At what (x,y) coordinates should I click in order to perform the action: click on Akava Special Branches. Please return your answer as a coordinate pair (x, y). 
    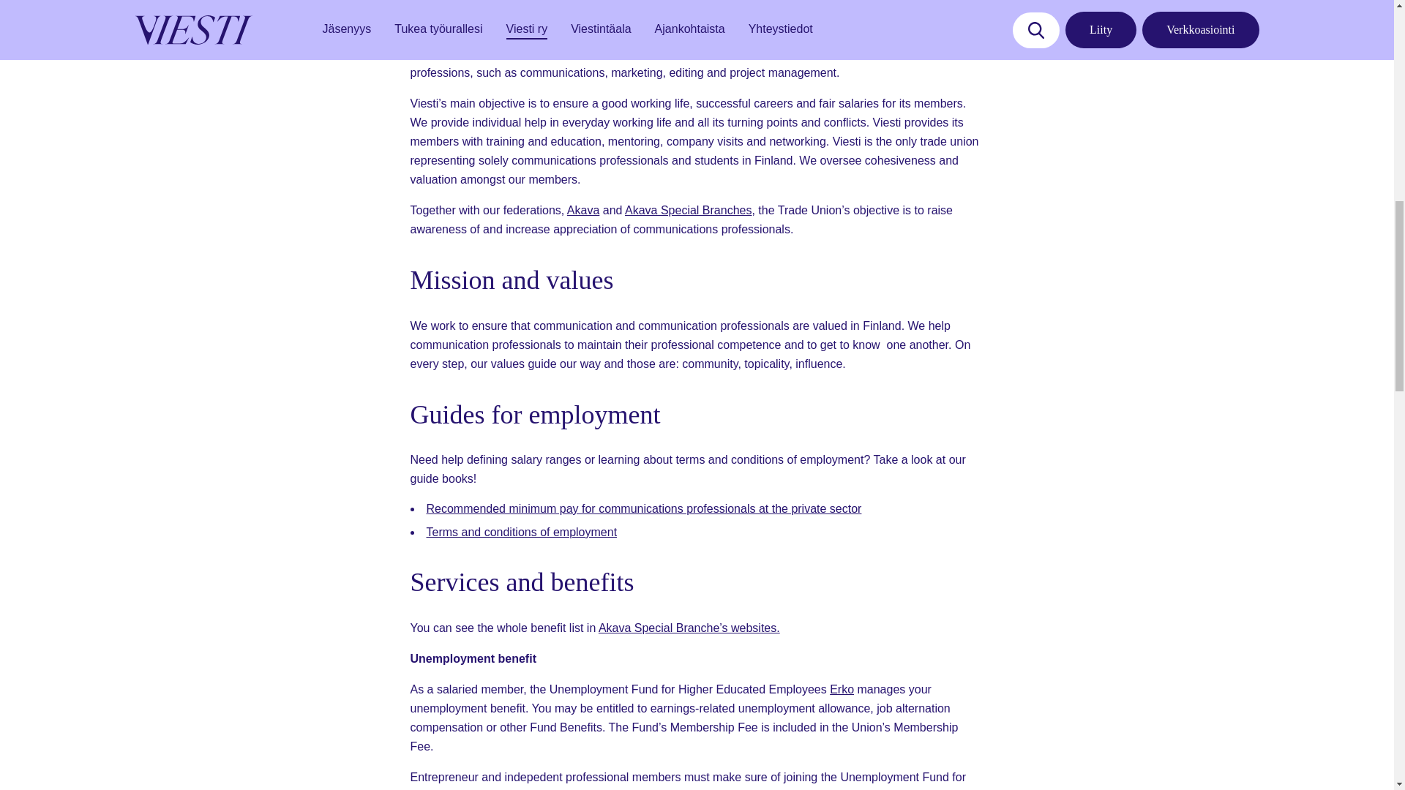
    Looking at the image, I should click on (688, 209).